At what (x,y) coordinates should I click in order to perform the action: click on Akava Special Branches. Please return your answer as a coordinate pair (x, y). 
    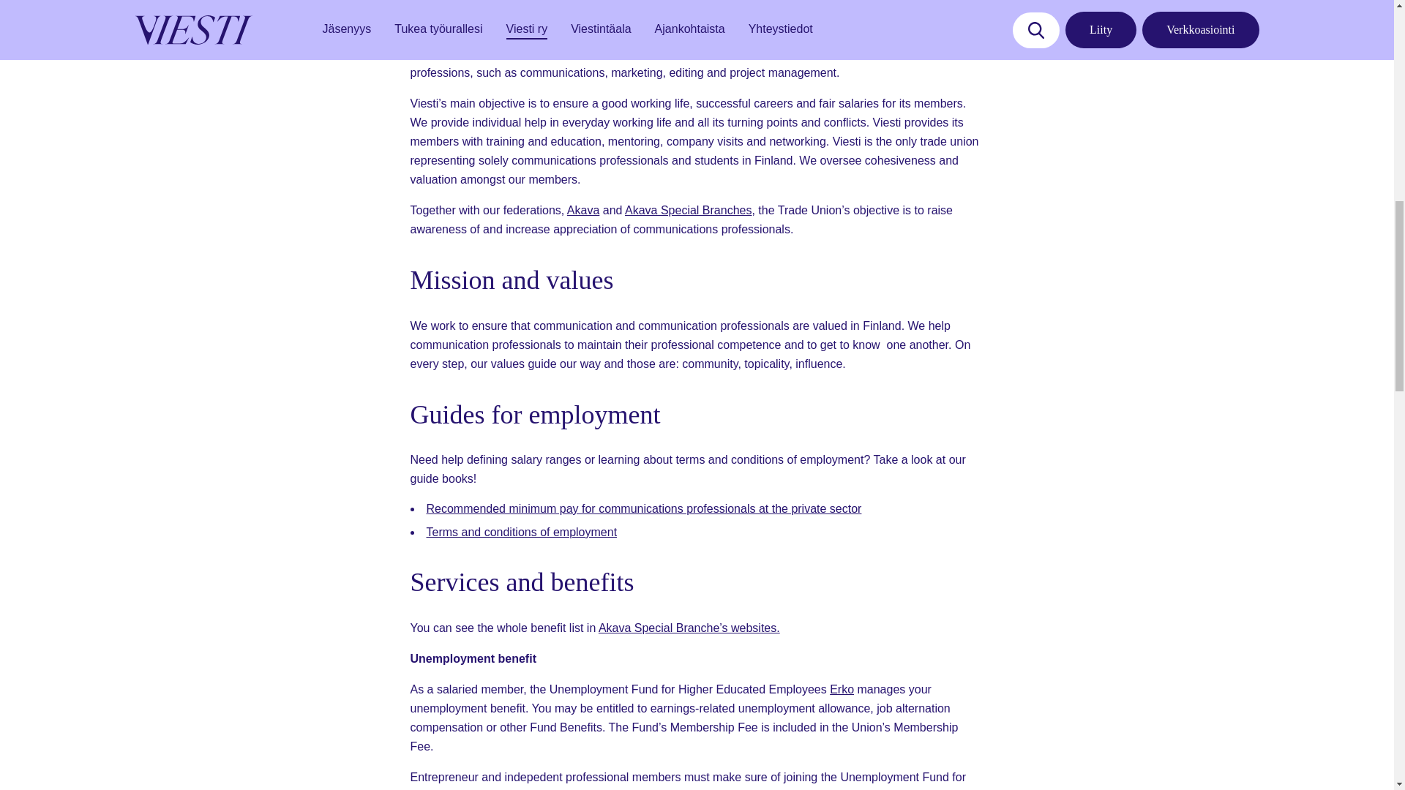
    Looking at the image, I should click on (688, 209).